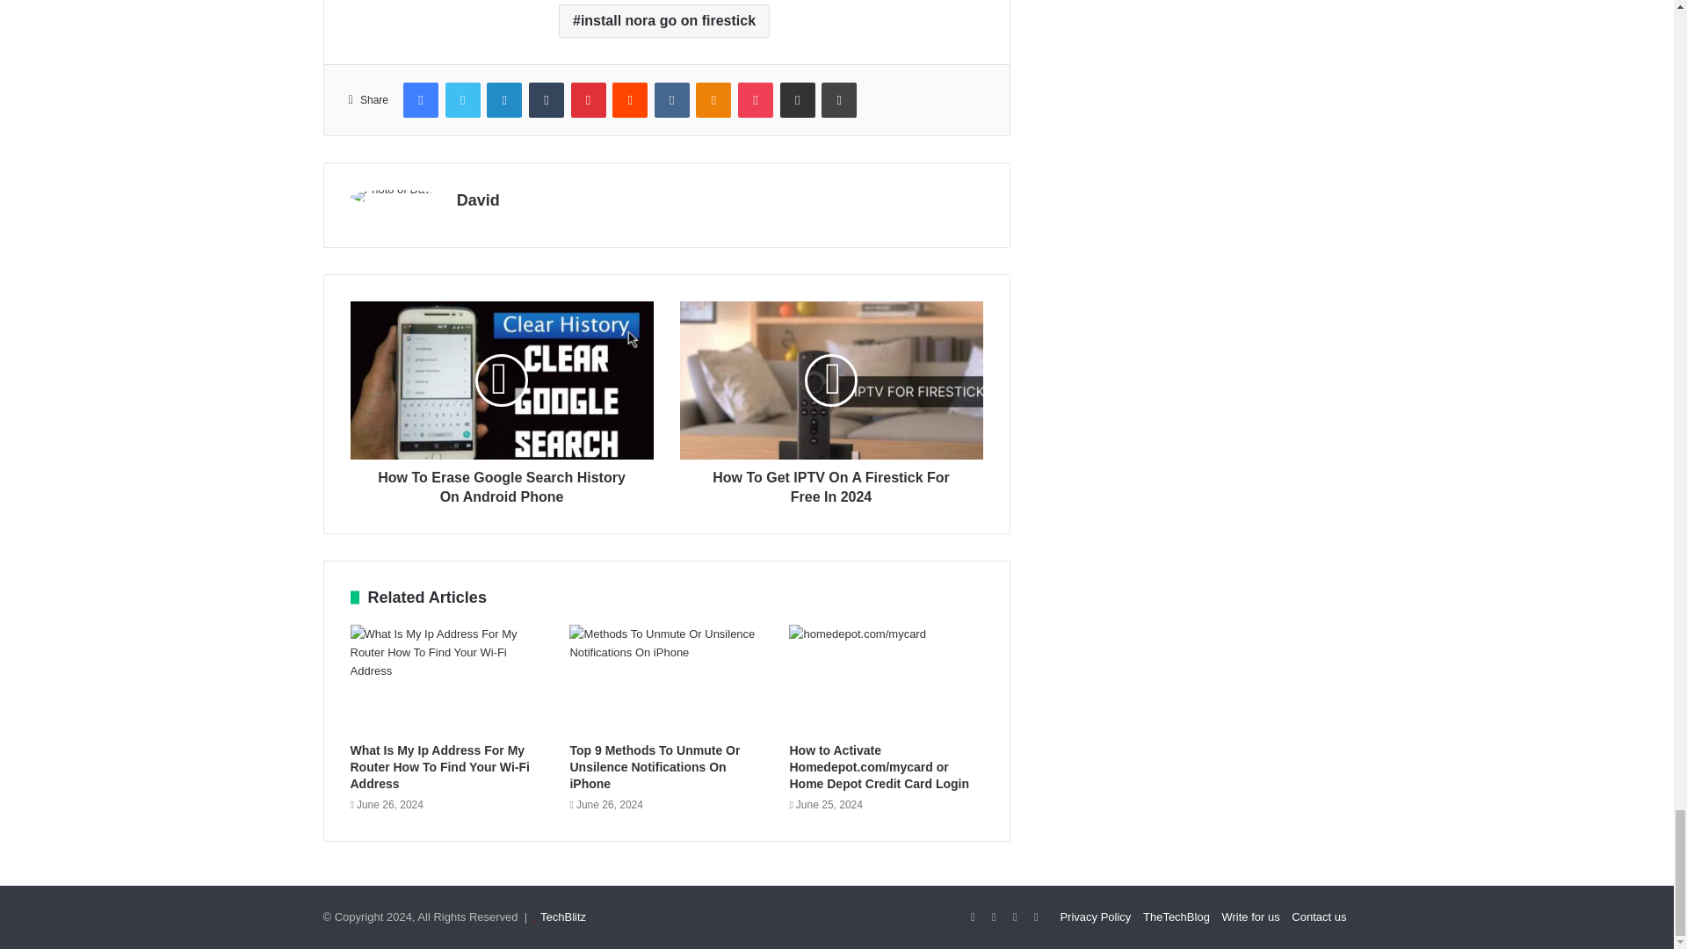  I want to click on install nora go on firestick, so click(663, 21).